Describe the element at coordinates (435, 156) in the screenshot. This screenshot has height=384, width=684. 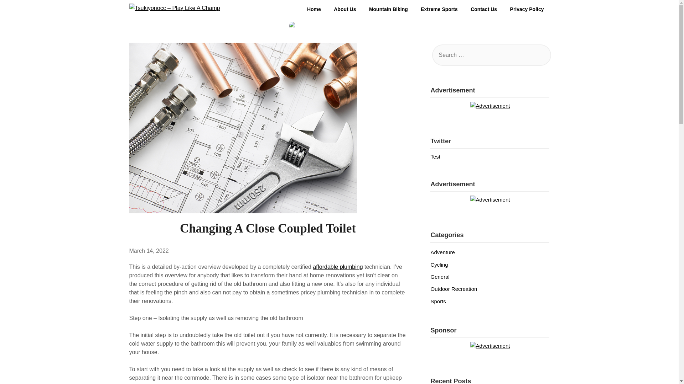
I see `Test` at that location.